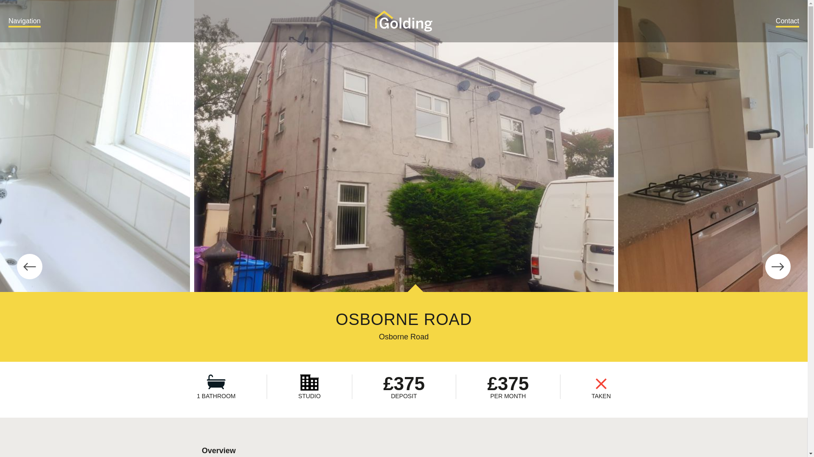  Describe the element at coordinates (30, 267) in the screenshot. I see `Previous` at that location.